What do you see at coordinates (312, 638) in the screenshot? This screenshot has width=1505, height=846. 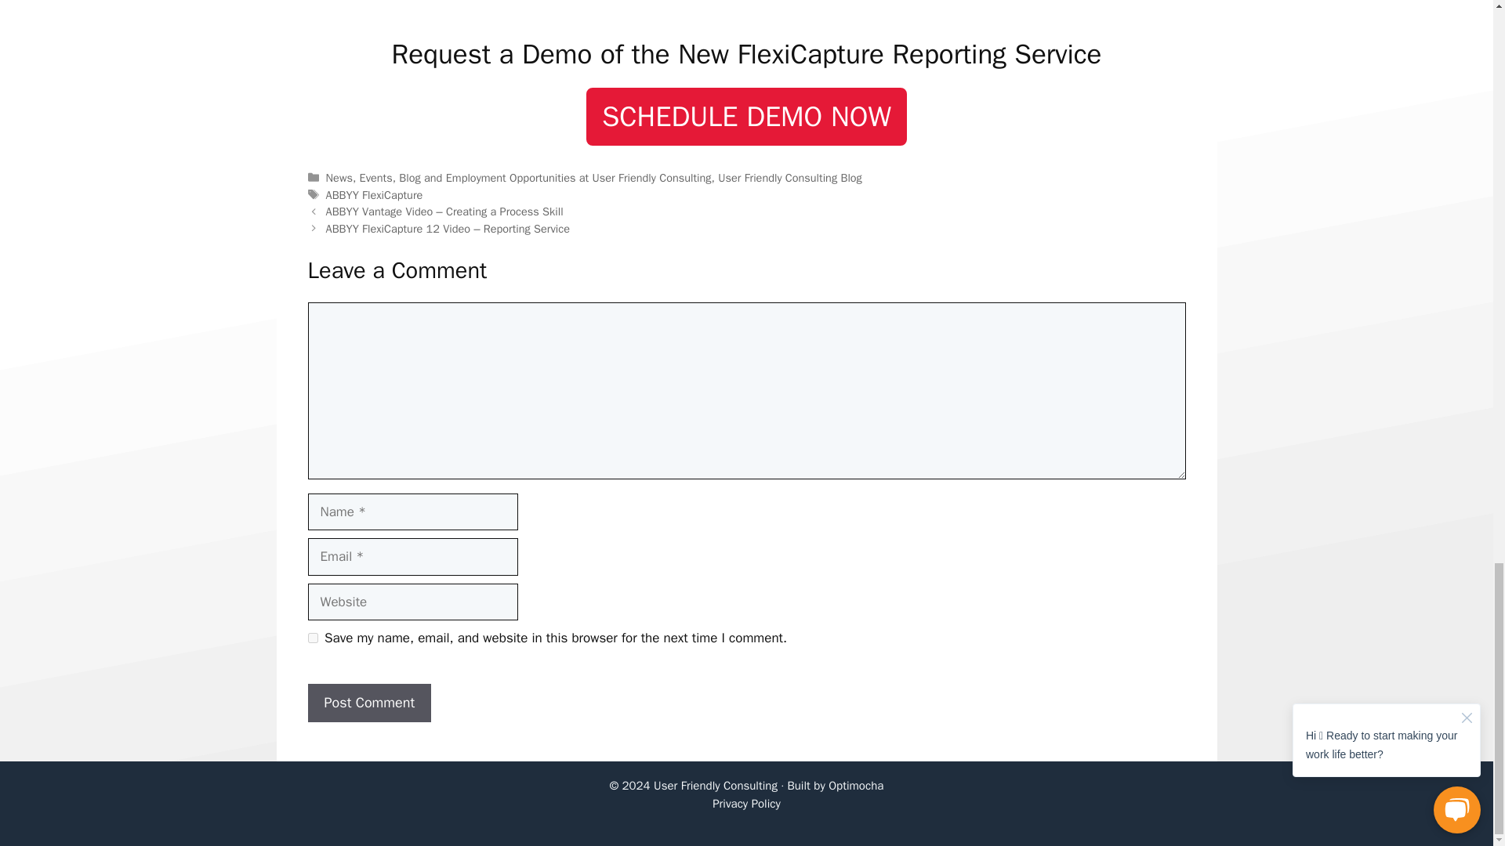 I see `yes` at bounding box center [312, 638].